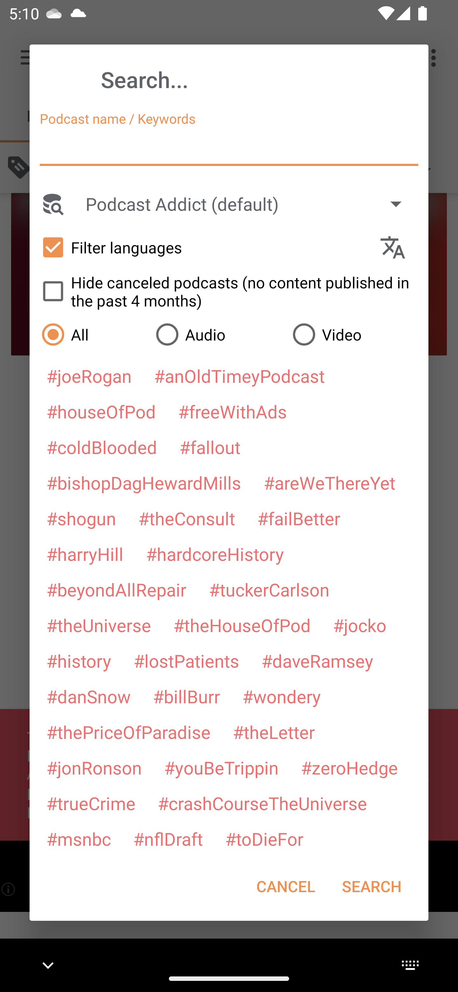 This screenshot has width=458, height=992. I want to click on CANCEL, so click(286, 886).